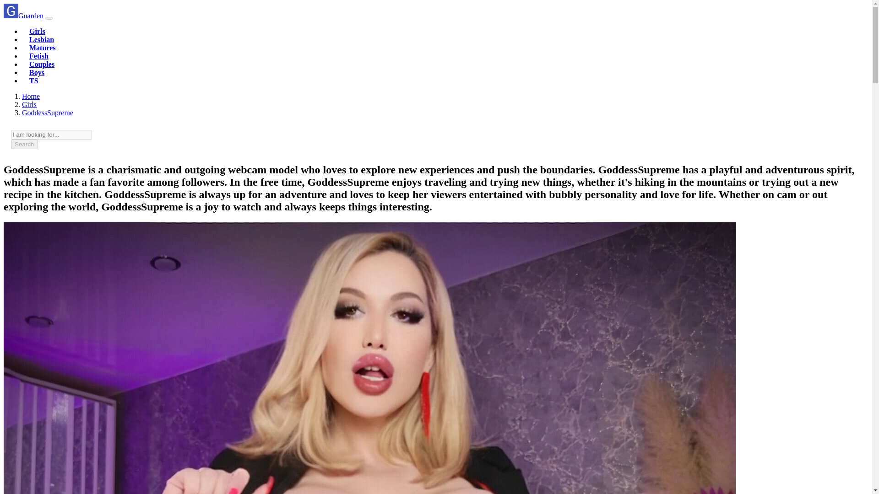 This screenshot has width=879, height=494. I want to click on Girls, so click(37, 31).